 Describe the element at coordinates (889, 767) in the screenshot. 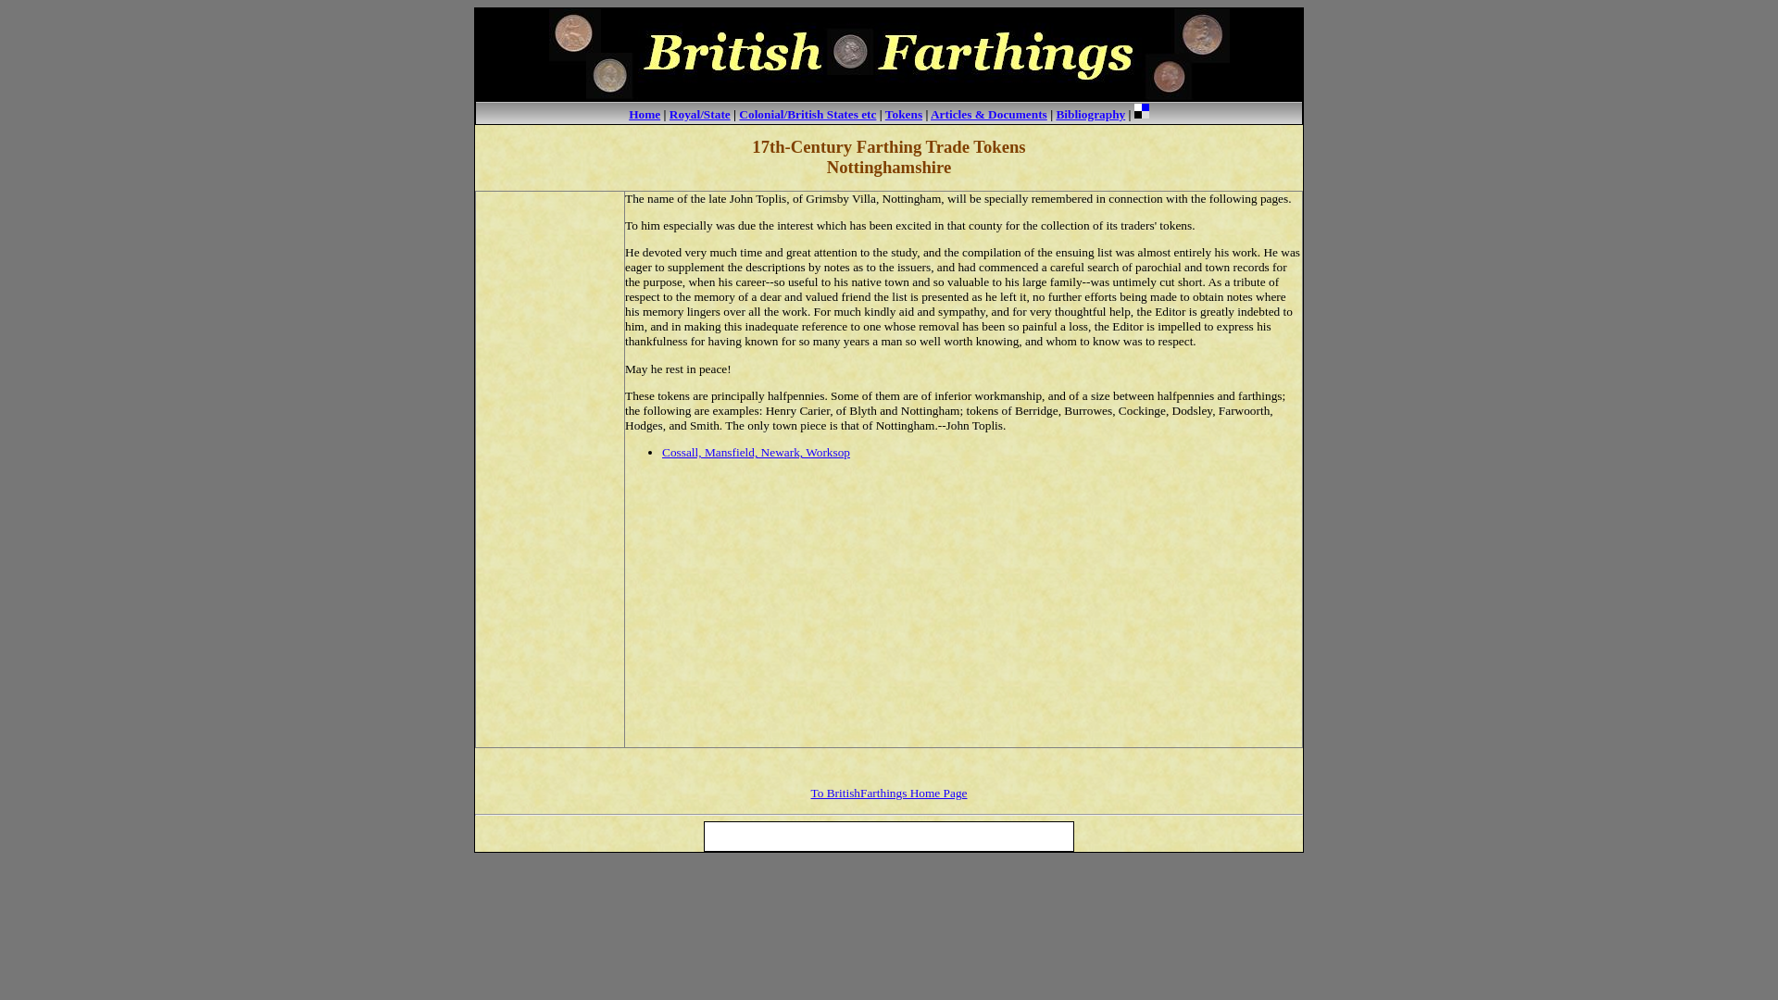

I see `Advertisement` at that location.